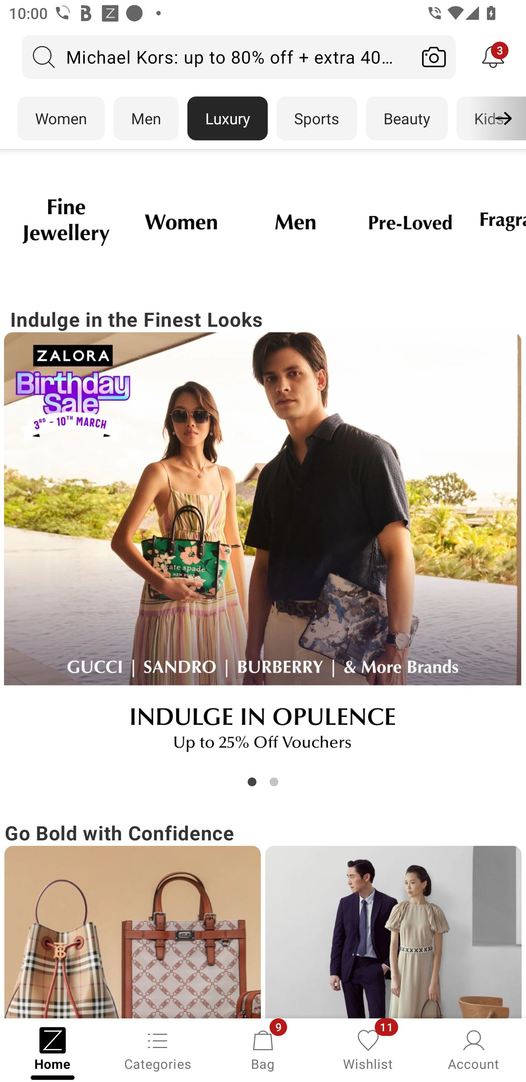 This screenshot has width=526, height=1082. What do you see at coordinates (61, 118) in the screenshot?
I see `Women` at bounding box center [61, 118].